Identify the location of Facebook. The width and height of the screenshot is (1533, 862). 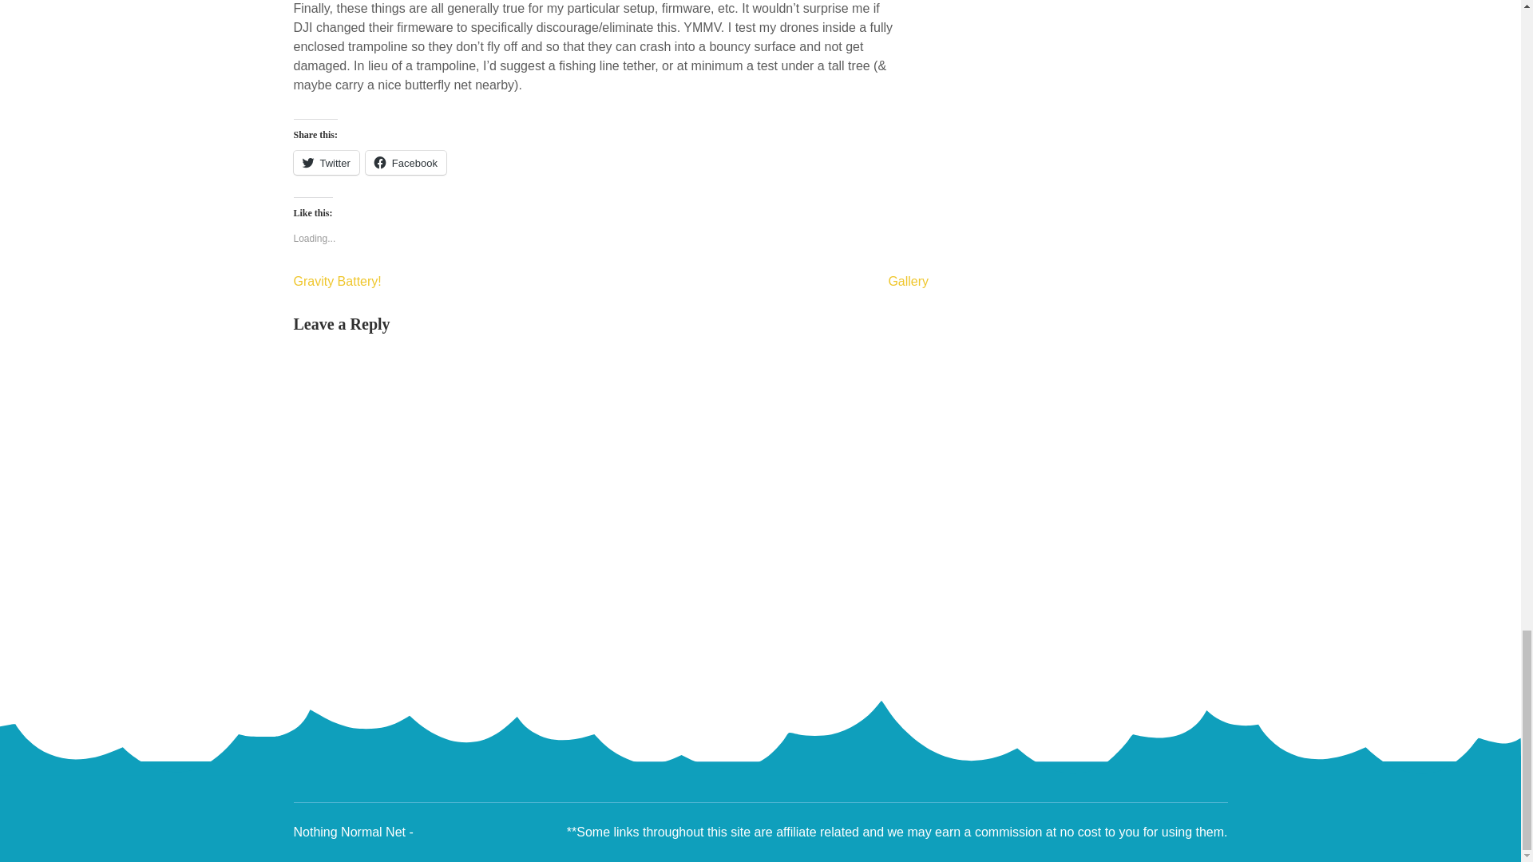
(406, 163).